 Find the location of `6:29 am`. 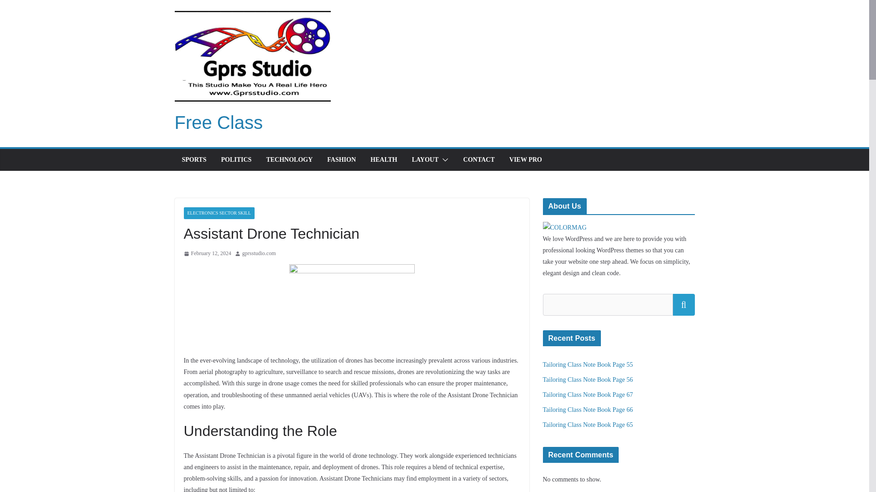

6:29 am is located at coordinates (207, 254).